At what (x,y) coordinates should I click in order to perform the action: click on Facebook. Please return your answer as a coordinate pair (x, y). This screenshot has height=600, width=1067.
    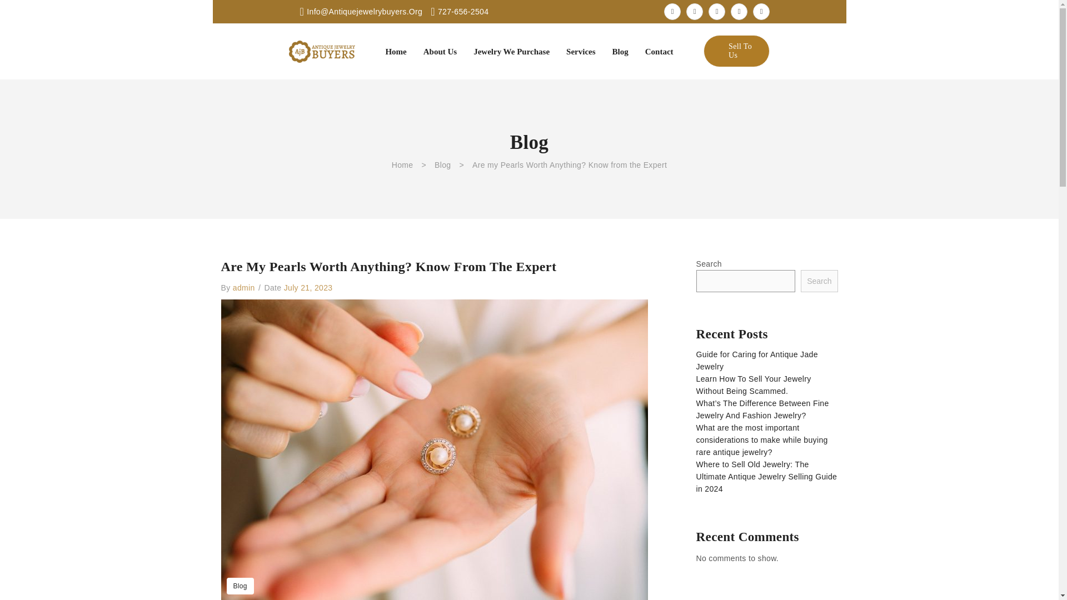
    Looking at the image, I should click on (672, 11).